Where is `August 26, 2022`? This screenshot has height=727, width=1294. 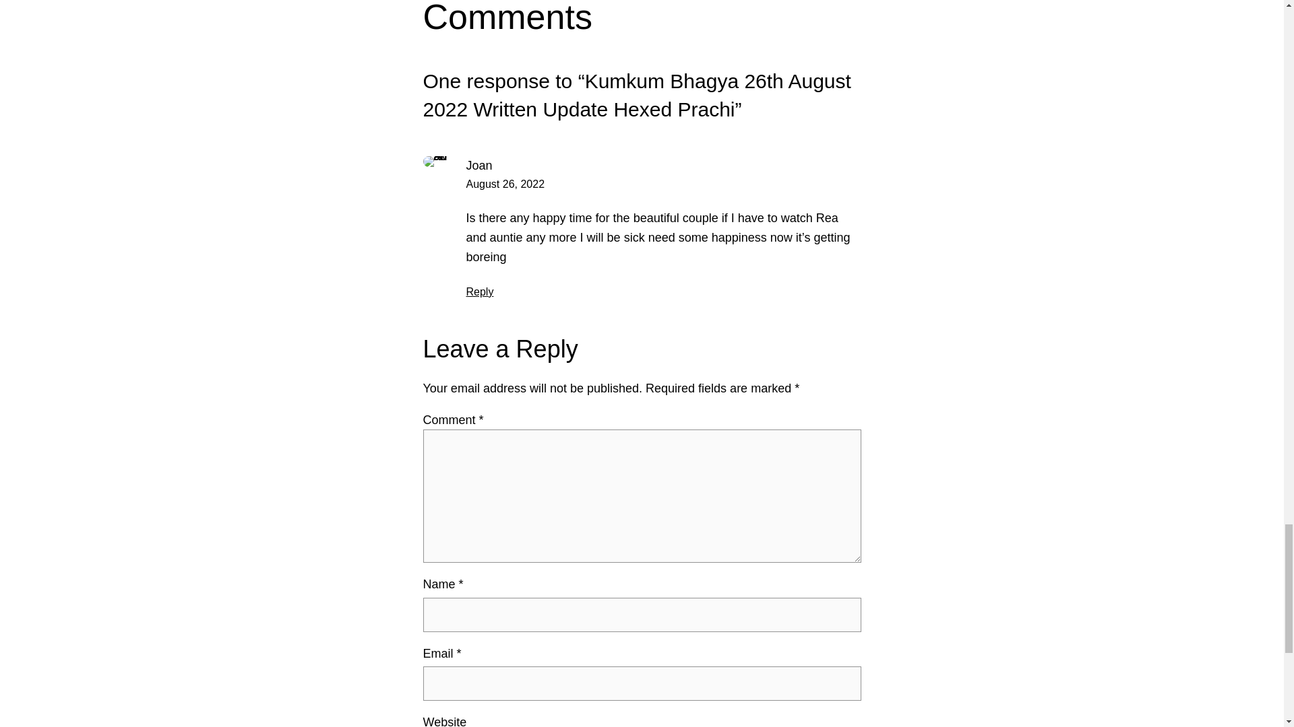 August 26, 2022 is located at coordinates (505, 183).